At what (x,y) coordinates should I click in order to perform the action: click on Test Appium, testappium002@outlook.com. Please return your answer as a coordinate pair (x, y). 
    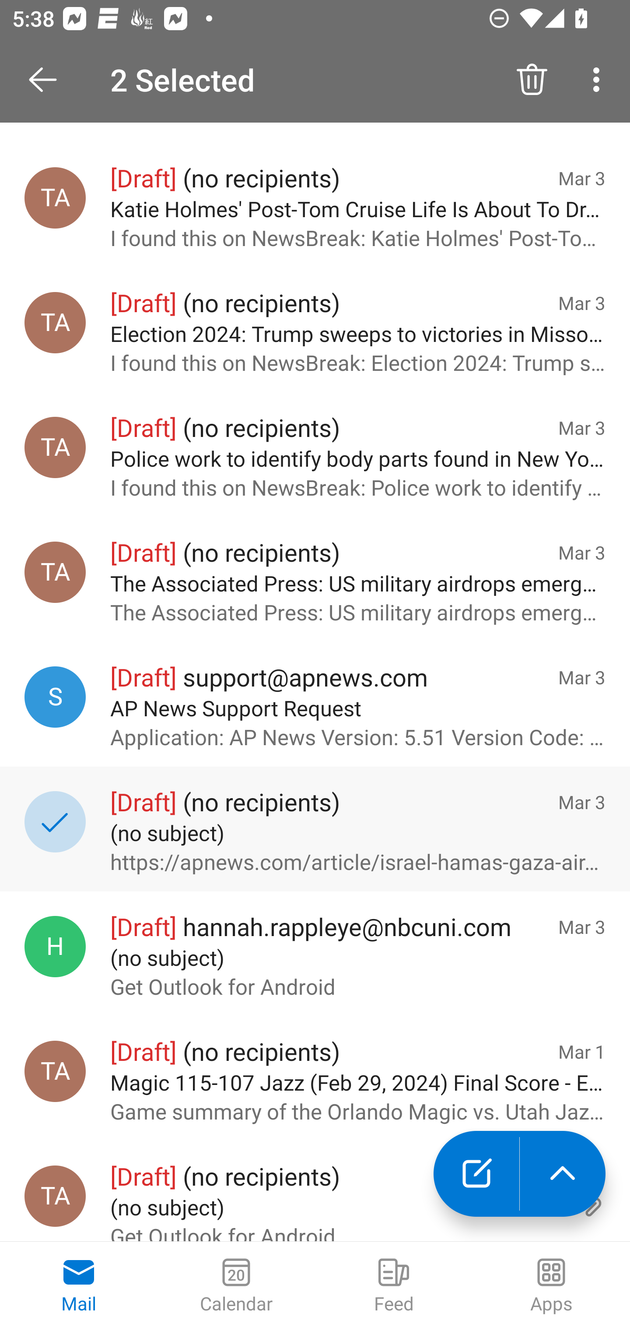
    Looking at the image, I should click on (55, 1071).